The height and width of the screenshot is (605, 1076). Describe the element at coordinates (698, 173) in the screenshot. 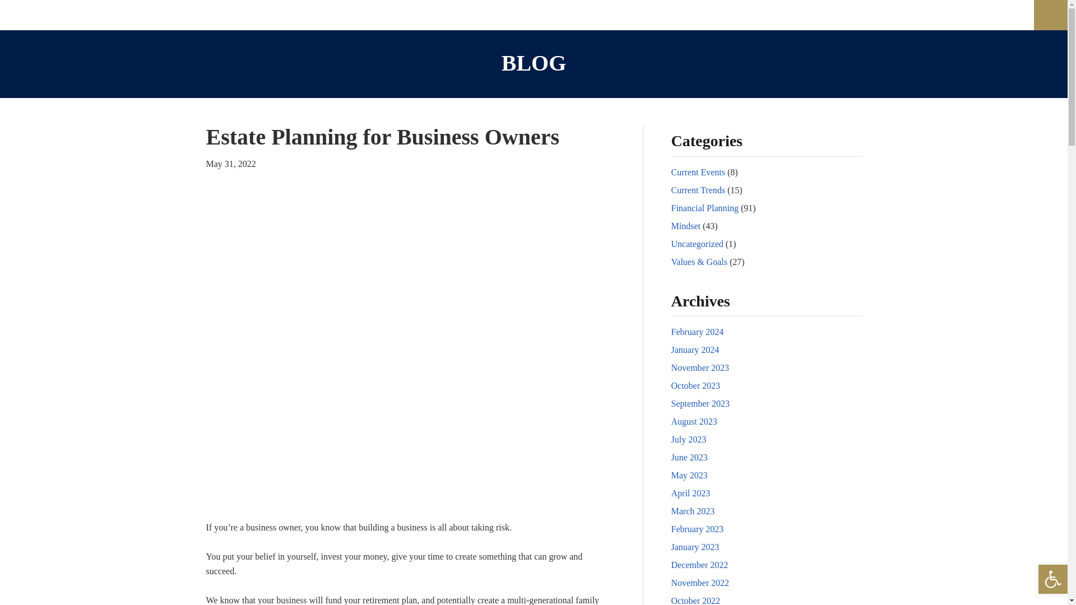

I see `Current Events` at that location.